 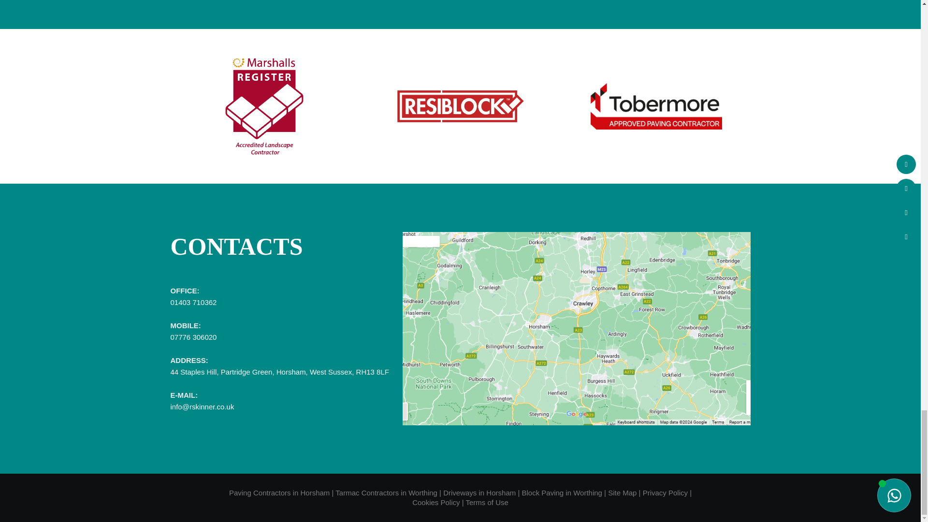 I want to click on 07776 306020, so click(x=193, y=337).